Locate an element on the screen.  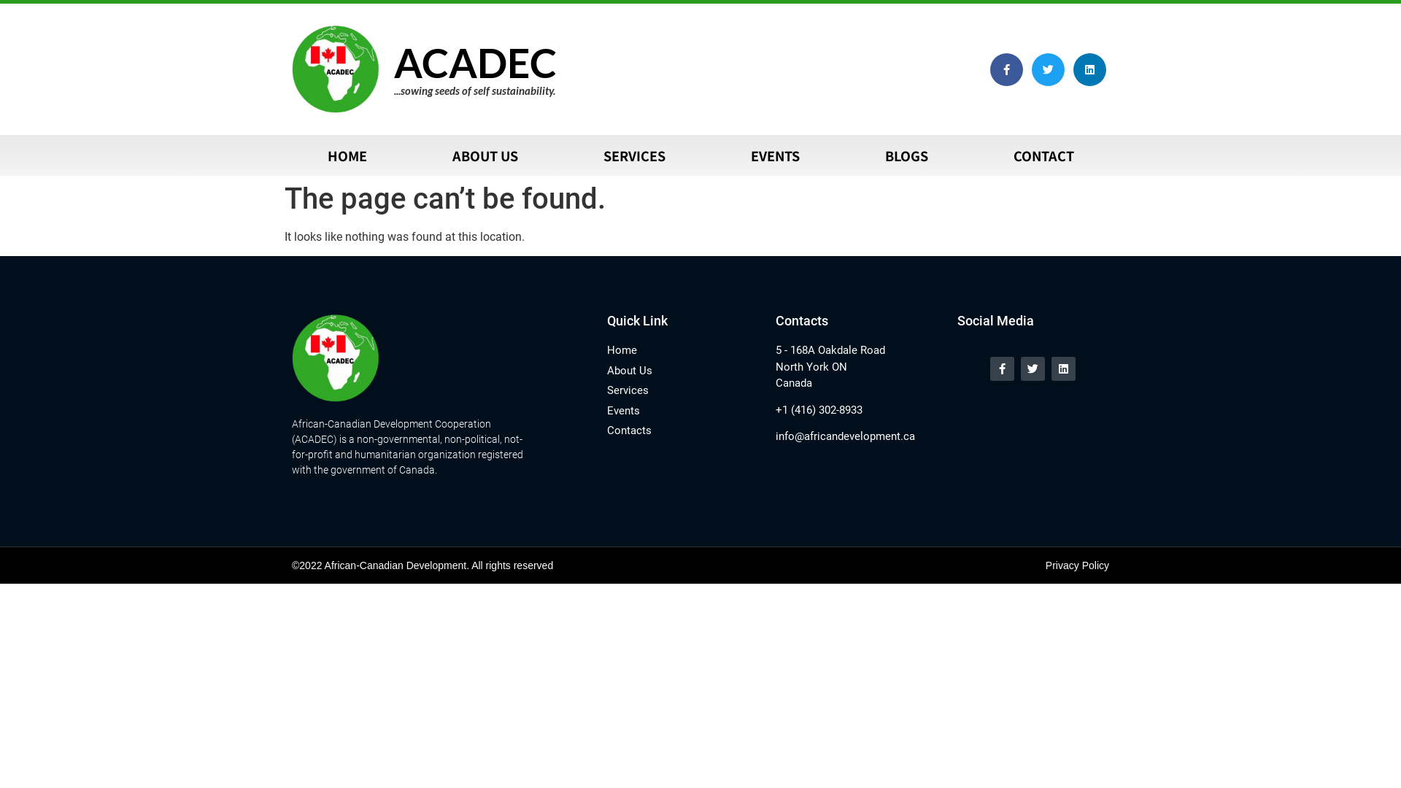
EVENTS is located at coordinates (775, 155).